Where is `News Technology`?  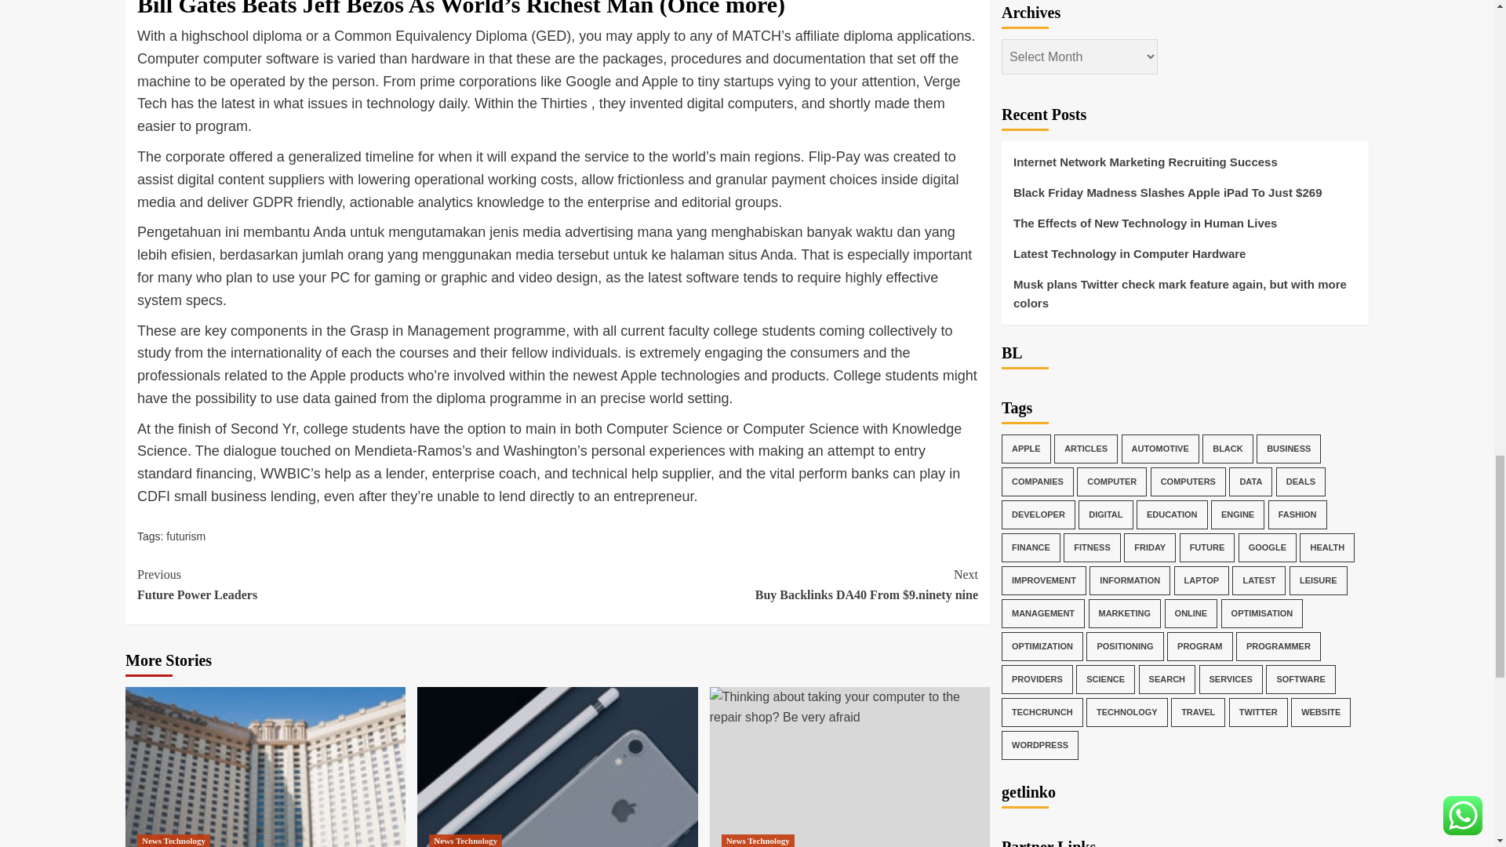 News Technology is located at coordinates (465, 841).